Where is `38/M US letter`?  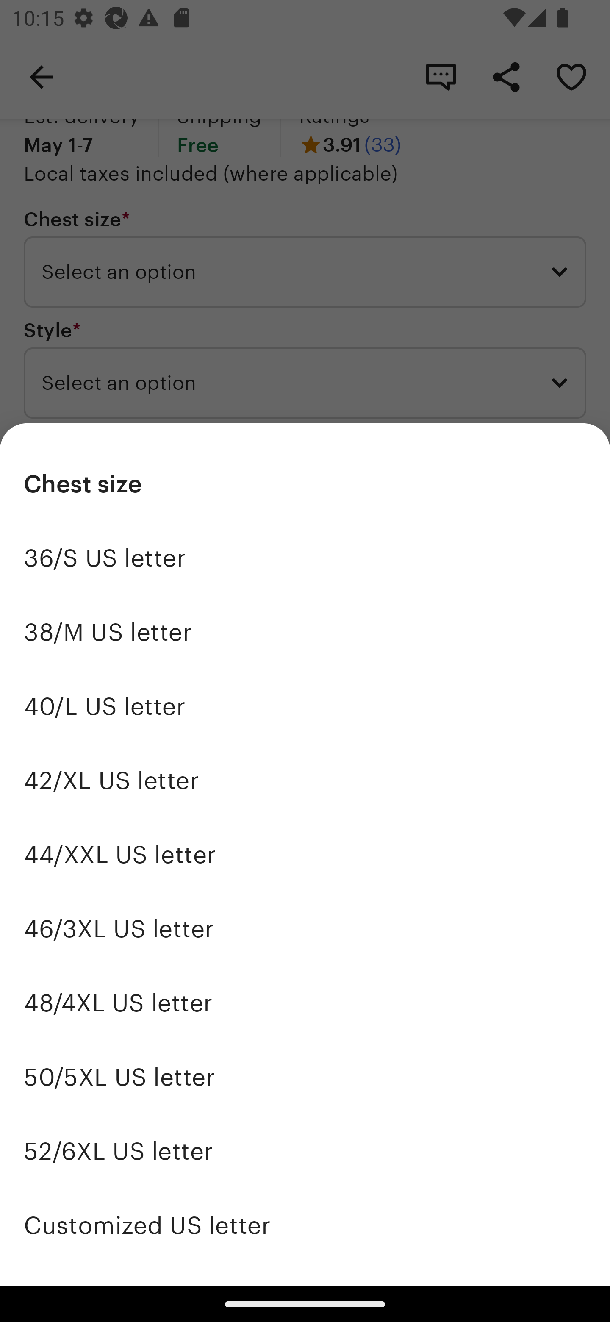
38/M US letter is located at coordinates (305, 632).